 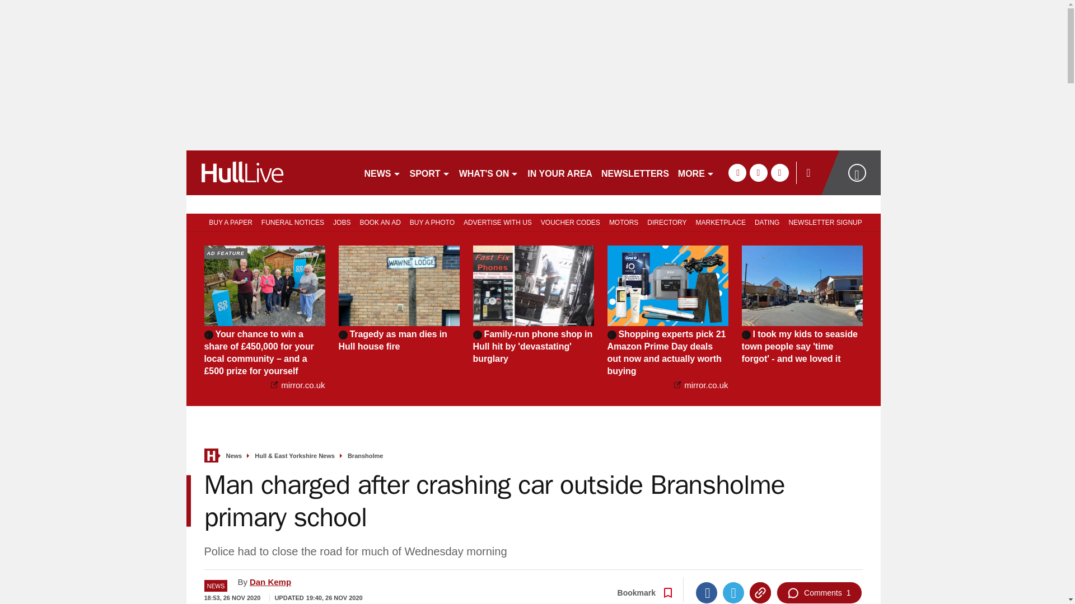 I want to click on WHAT'S ON, so click(x=489, y=172).